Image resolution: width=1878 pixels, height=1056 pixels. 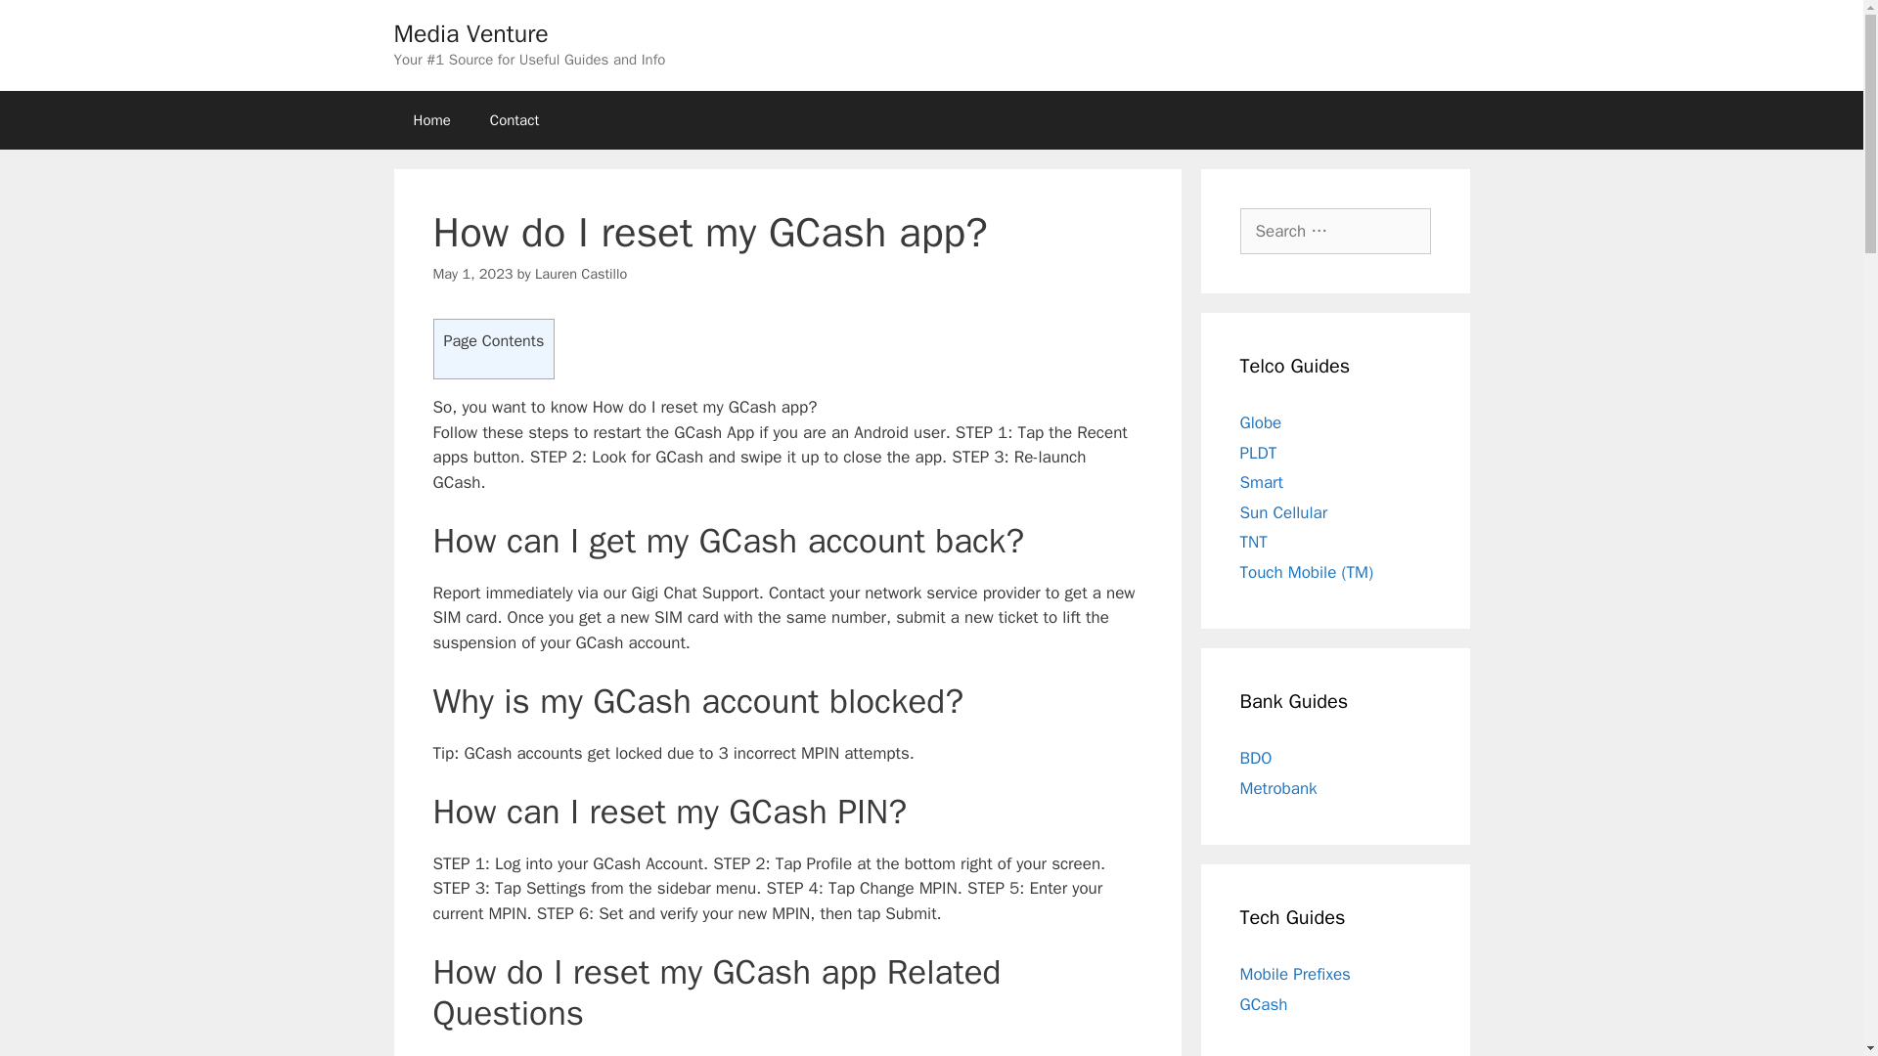 What do you see at coordinates (1254, 542) in the screenshot?
I see `TNT` at bounding box center [1254, 542].